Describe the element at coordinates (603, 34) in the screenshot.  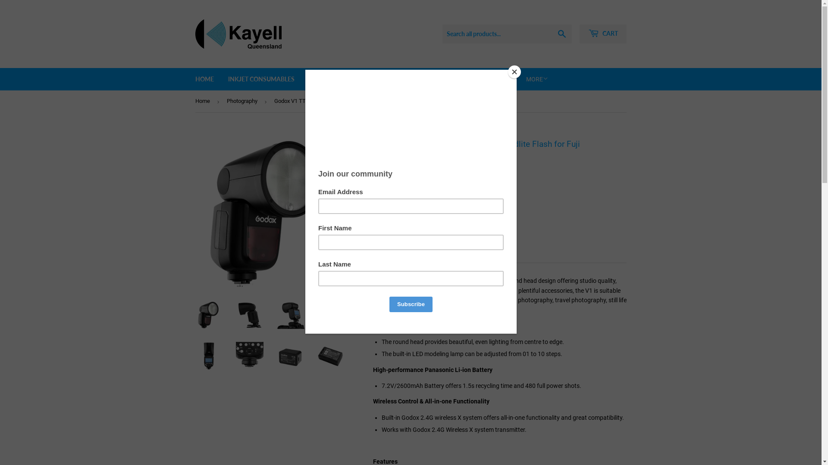
I see `CART` at that location.